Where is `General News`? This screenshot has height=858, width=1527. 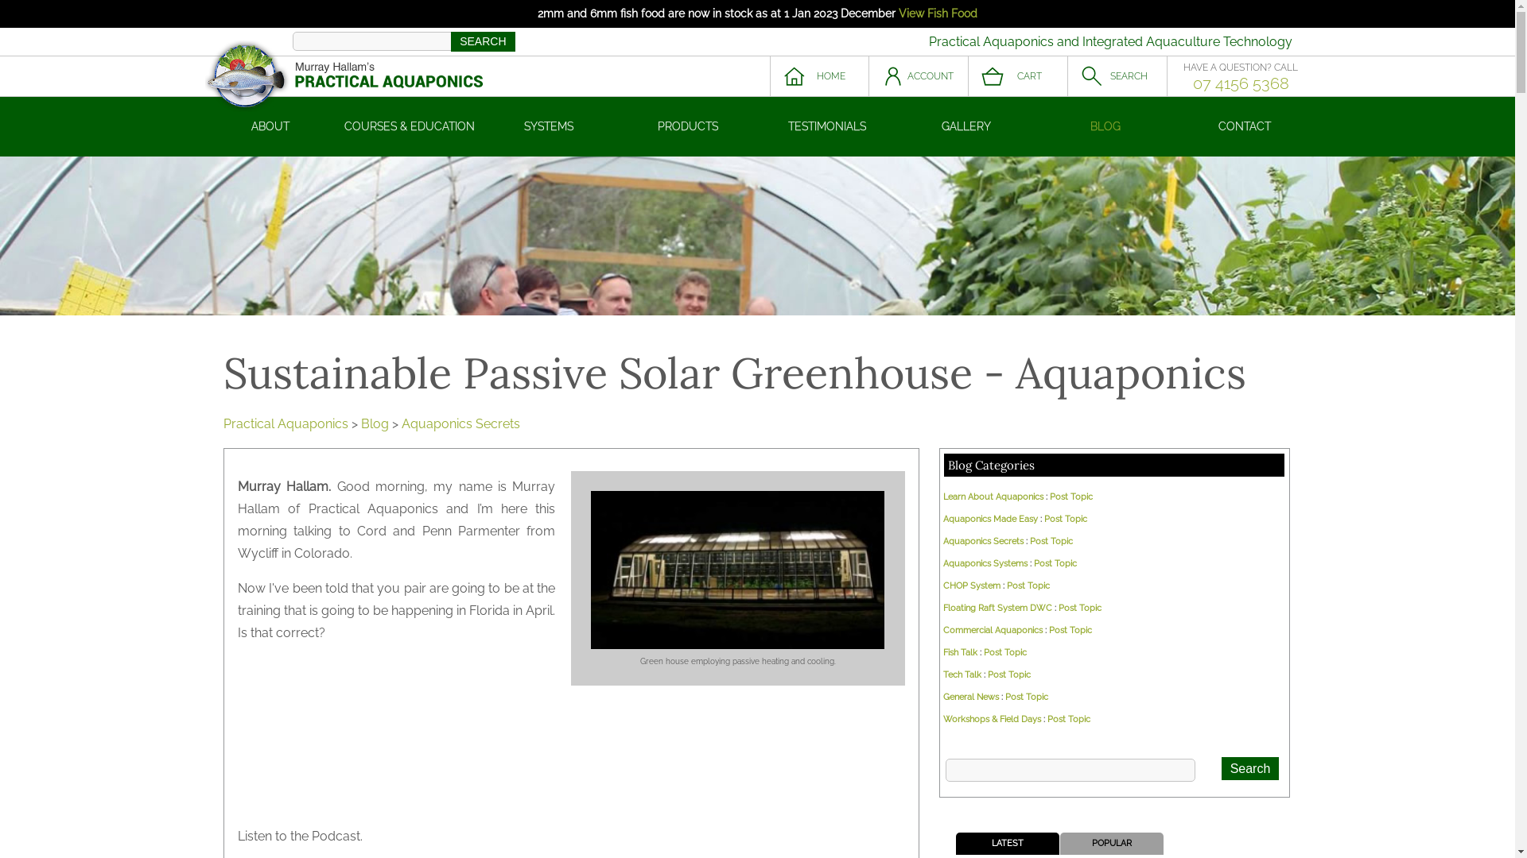 General News is located at coordinates (971, 698).